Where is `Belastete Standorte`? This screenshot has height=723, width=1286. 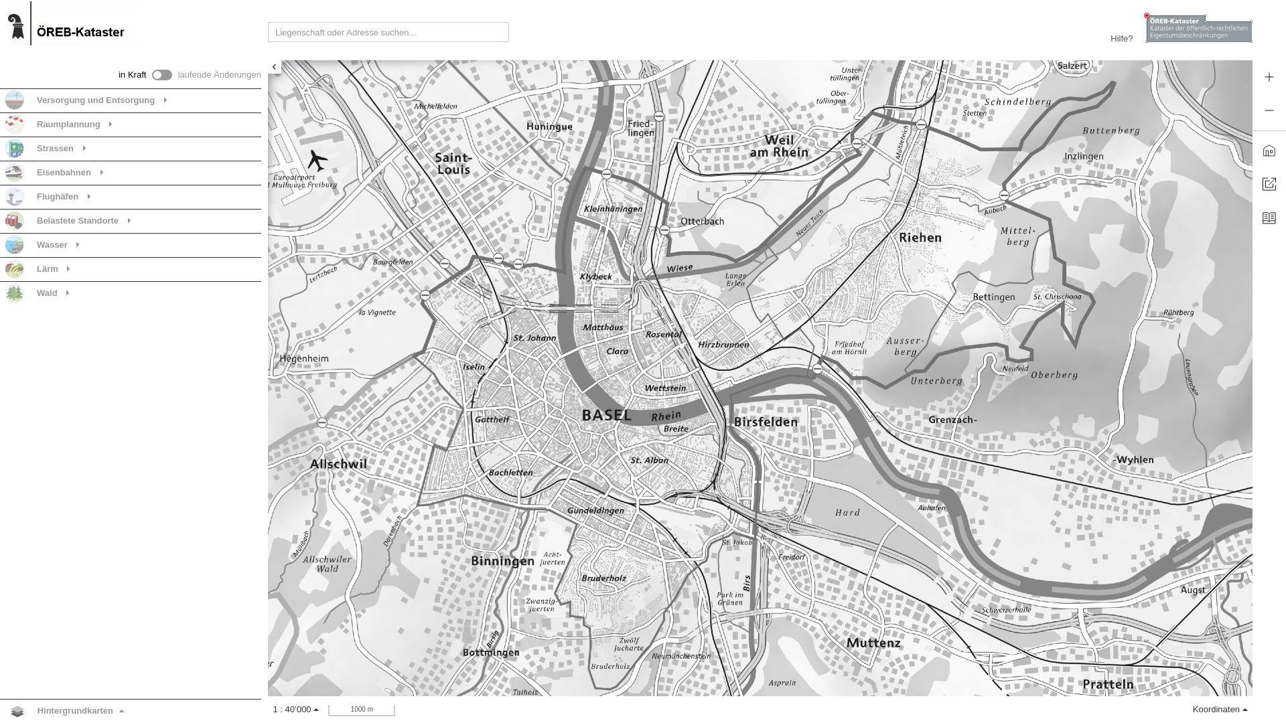 Belastete Standorte is located at coordinates (77, 221).